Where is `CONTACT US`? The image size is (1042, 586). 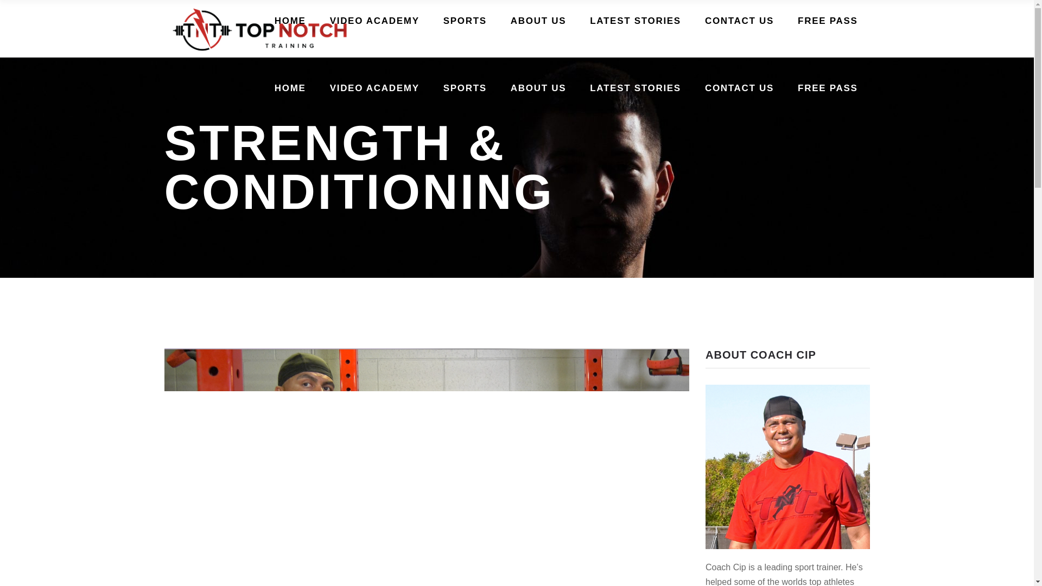 CONTACT US is located at coordinates (739, 86).